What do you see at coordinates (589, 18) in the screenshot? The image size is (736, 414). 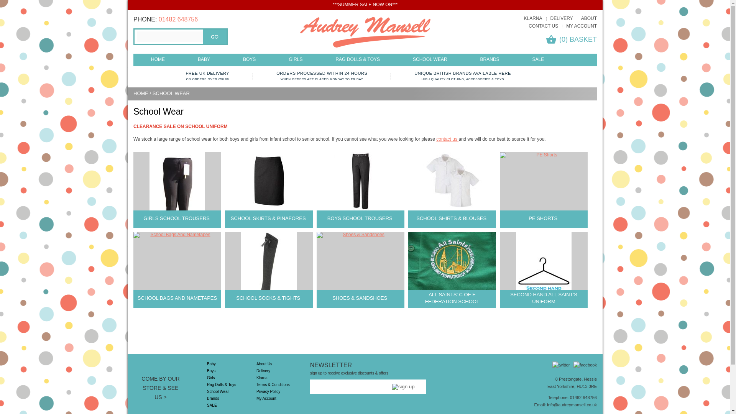 I see `ABOUT` at bounding box center [589, 18].